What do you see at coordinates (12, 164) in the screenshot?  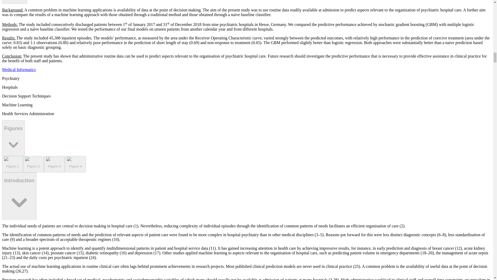 I see `Figure 1` at bounding box center [12, 164].